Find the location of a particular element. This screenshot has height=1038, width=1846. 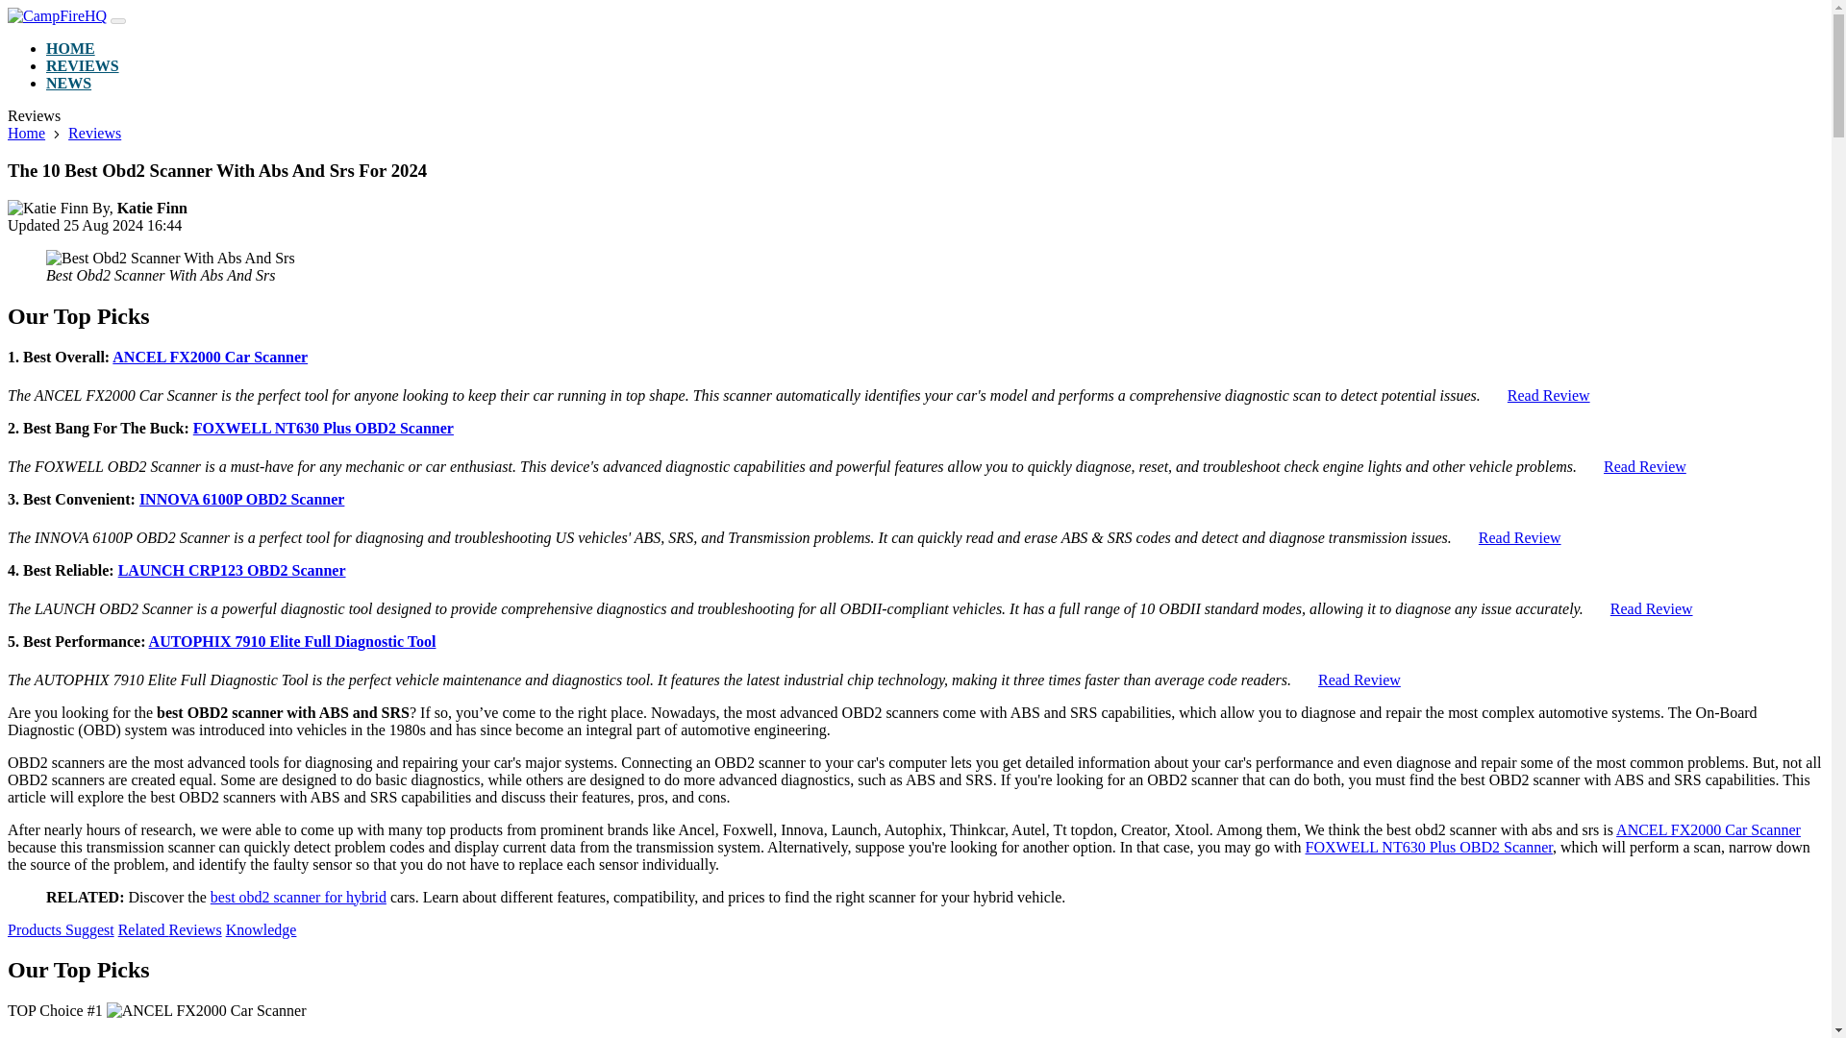

Reviews is located at coordinates (94, 133).